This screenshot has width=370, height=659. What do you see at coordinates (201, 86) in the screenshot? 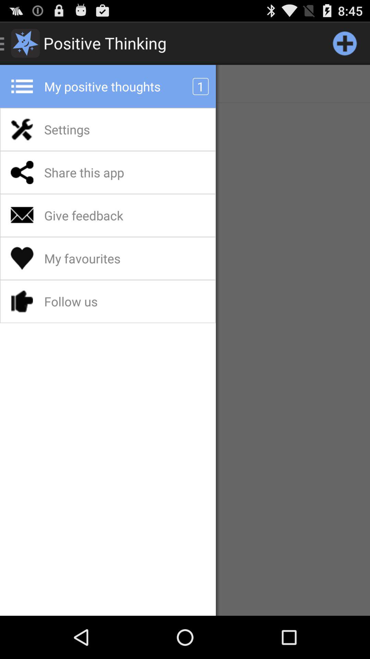
I see `flip until the 1 app` at bounding box center [201, 86].